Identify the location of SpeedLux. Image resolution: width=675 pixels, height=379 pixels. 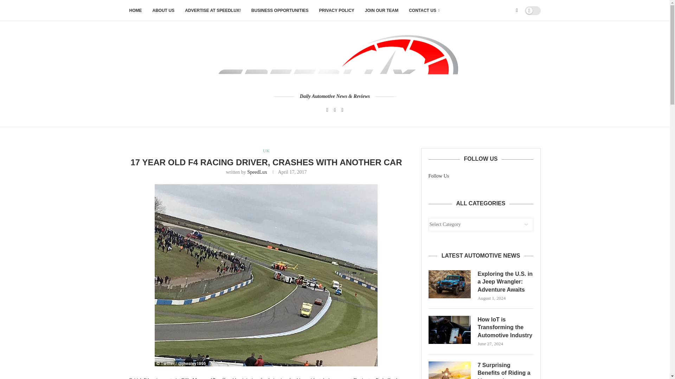
(257, 172).